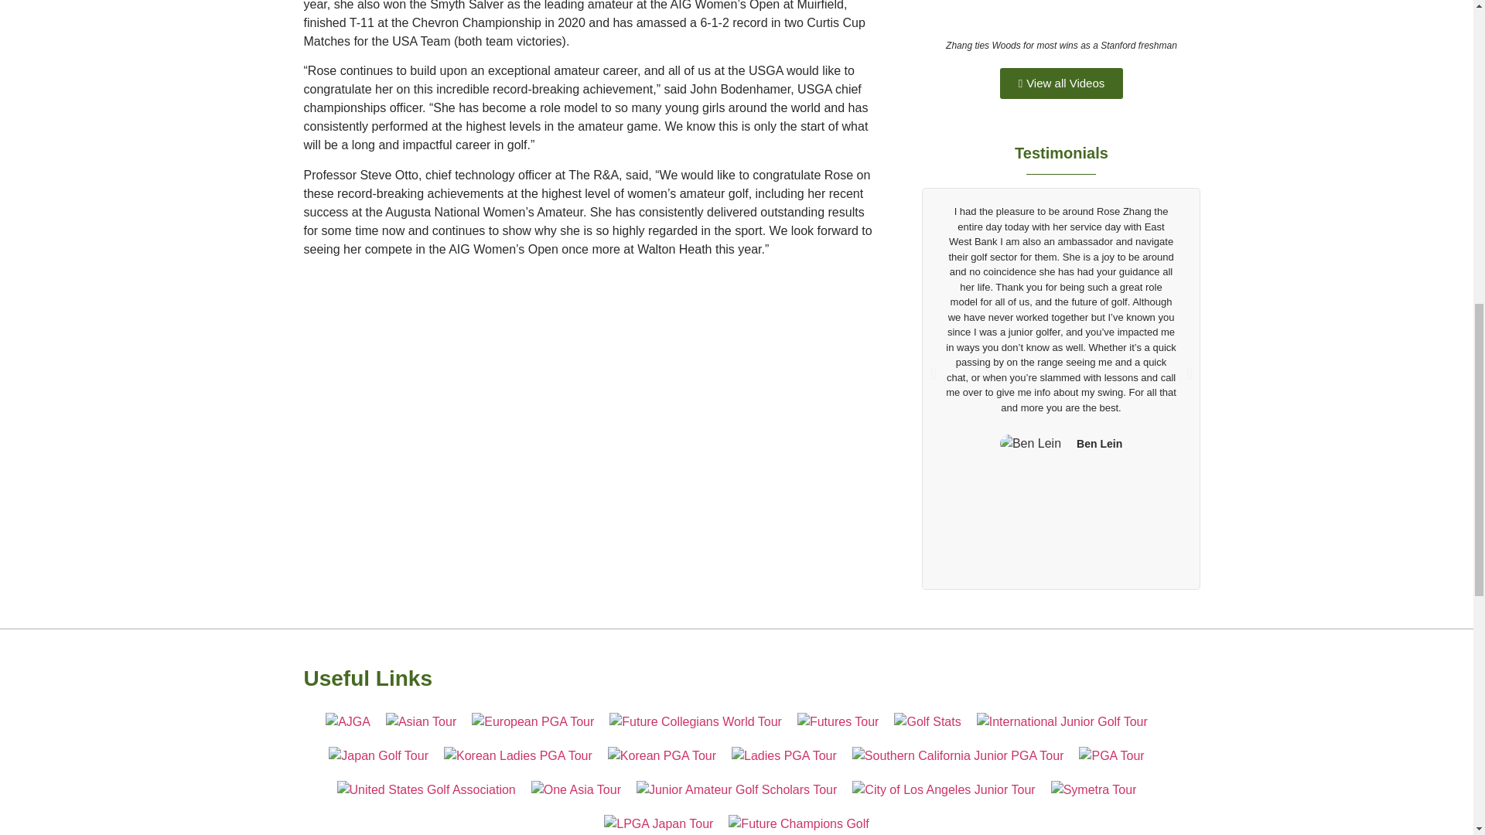  What do you see at coordinates (1111, 756) in the screenshot?
I see `PGA Tour` at bounding box center [1111, 756].